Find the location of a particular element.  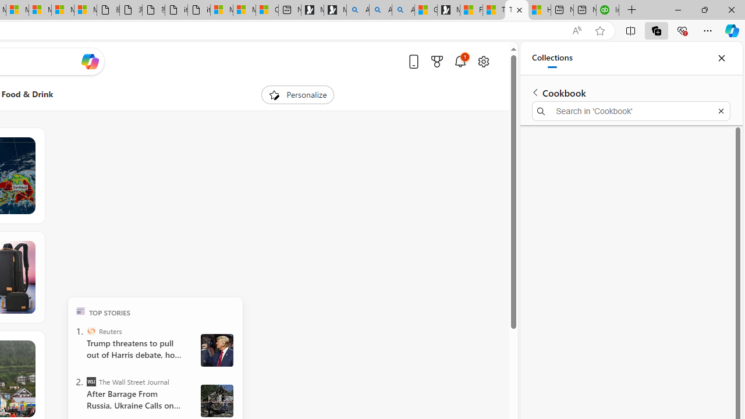

Back to list of collections is located at coordinates (535, 92).